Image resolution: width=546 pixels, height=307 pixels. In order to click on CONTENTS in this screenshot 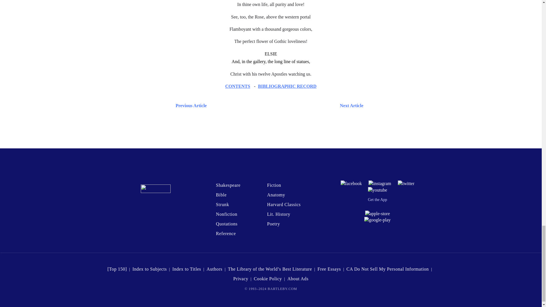, I will do `click(237, 86)`.